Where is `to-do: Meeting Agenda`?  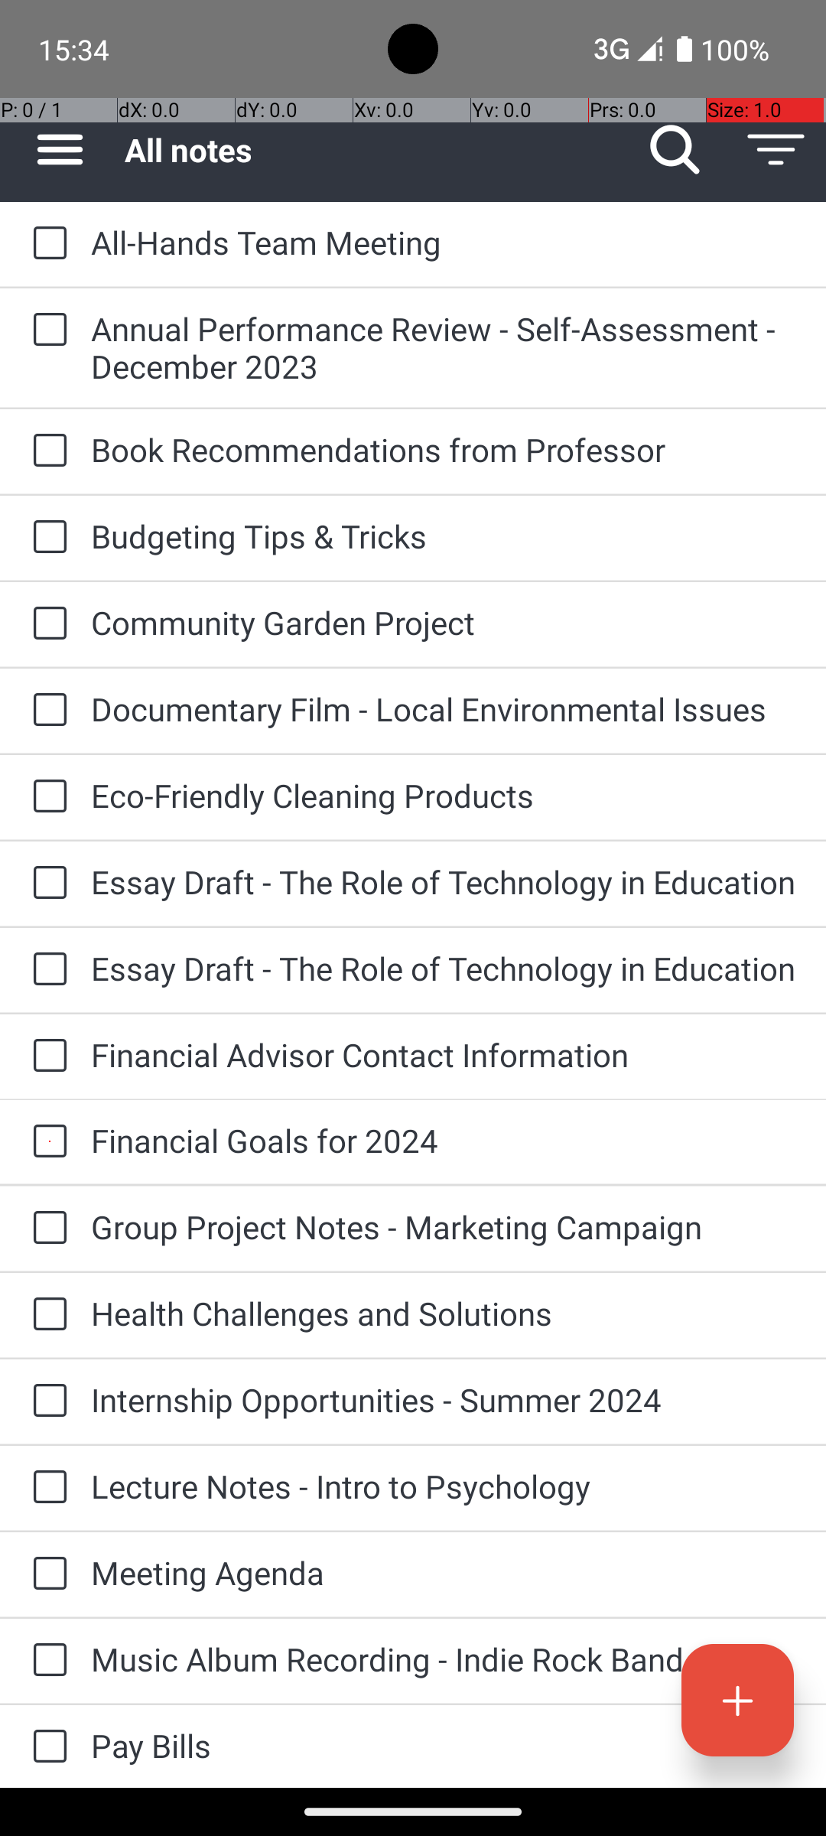
to-do: Meeting Agenda is located at coordinates (46, 1574).